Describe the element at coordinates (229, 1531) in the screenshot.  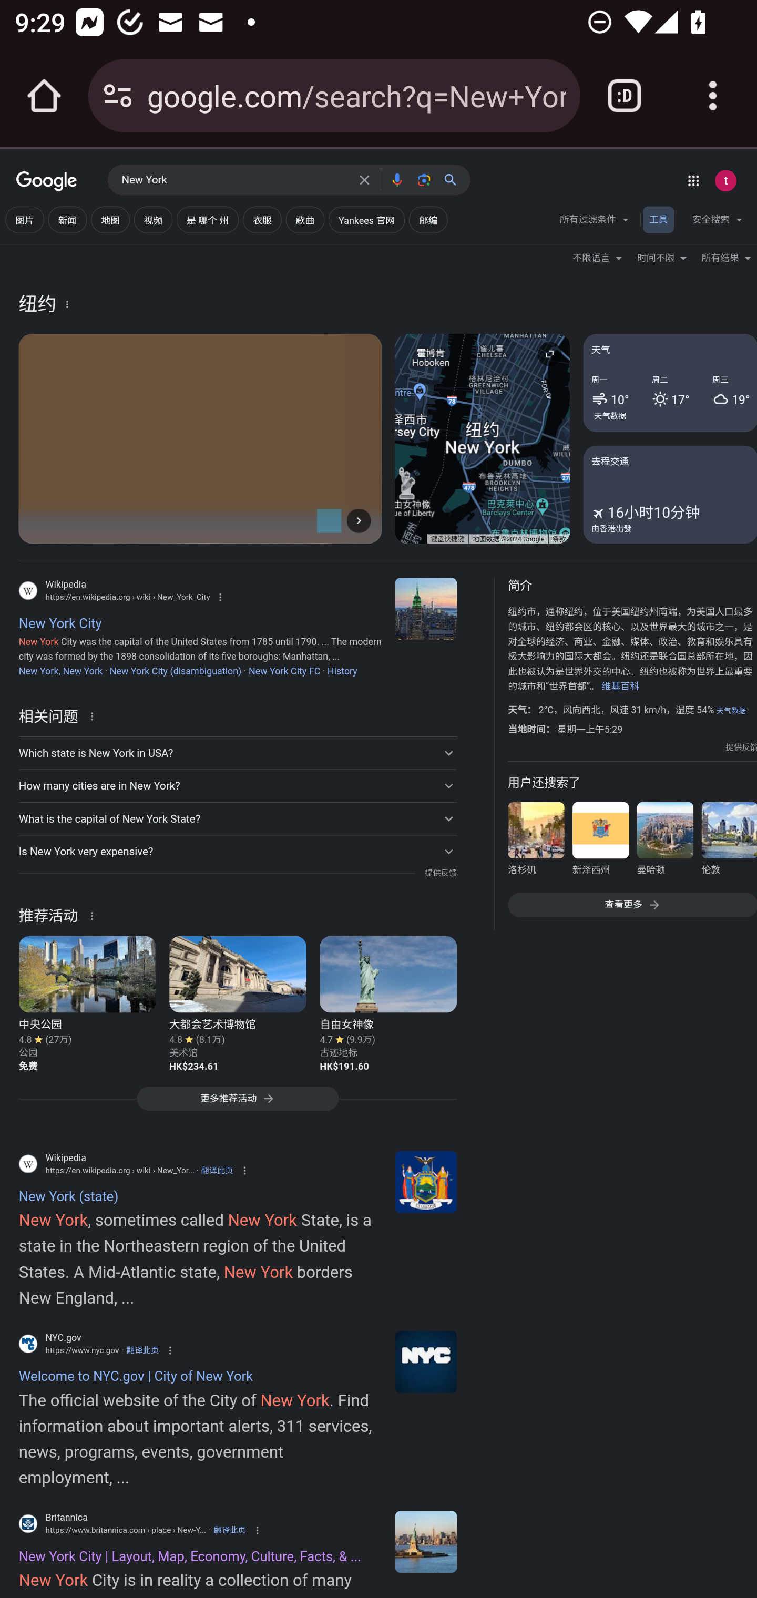
I see `翻译此页` at that location.